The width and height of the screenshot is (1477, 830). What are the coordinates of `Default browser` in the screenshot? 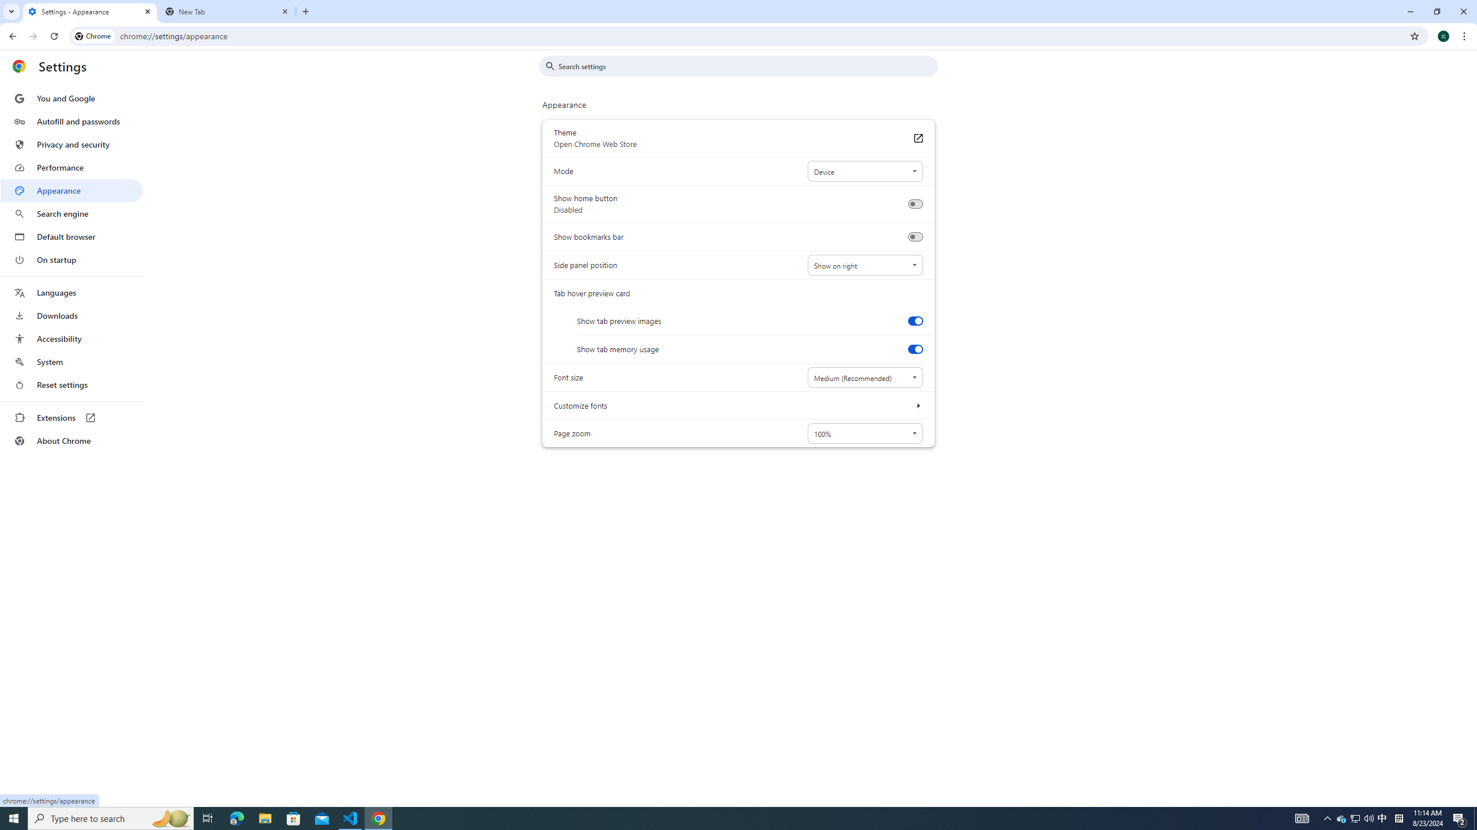 It's located at (72, 236).